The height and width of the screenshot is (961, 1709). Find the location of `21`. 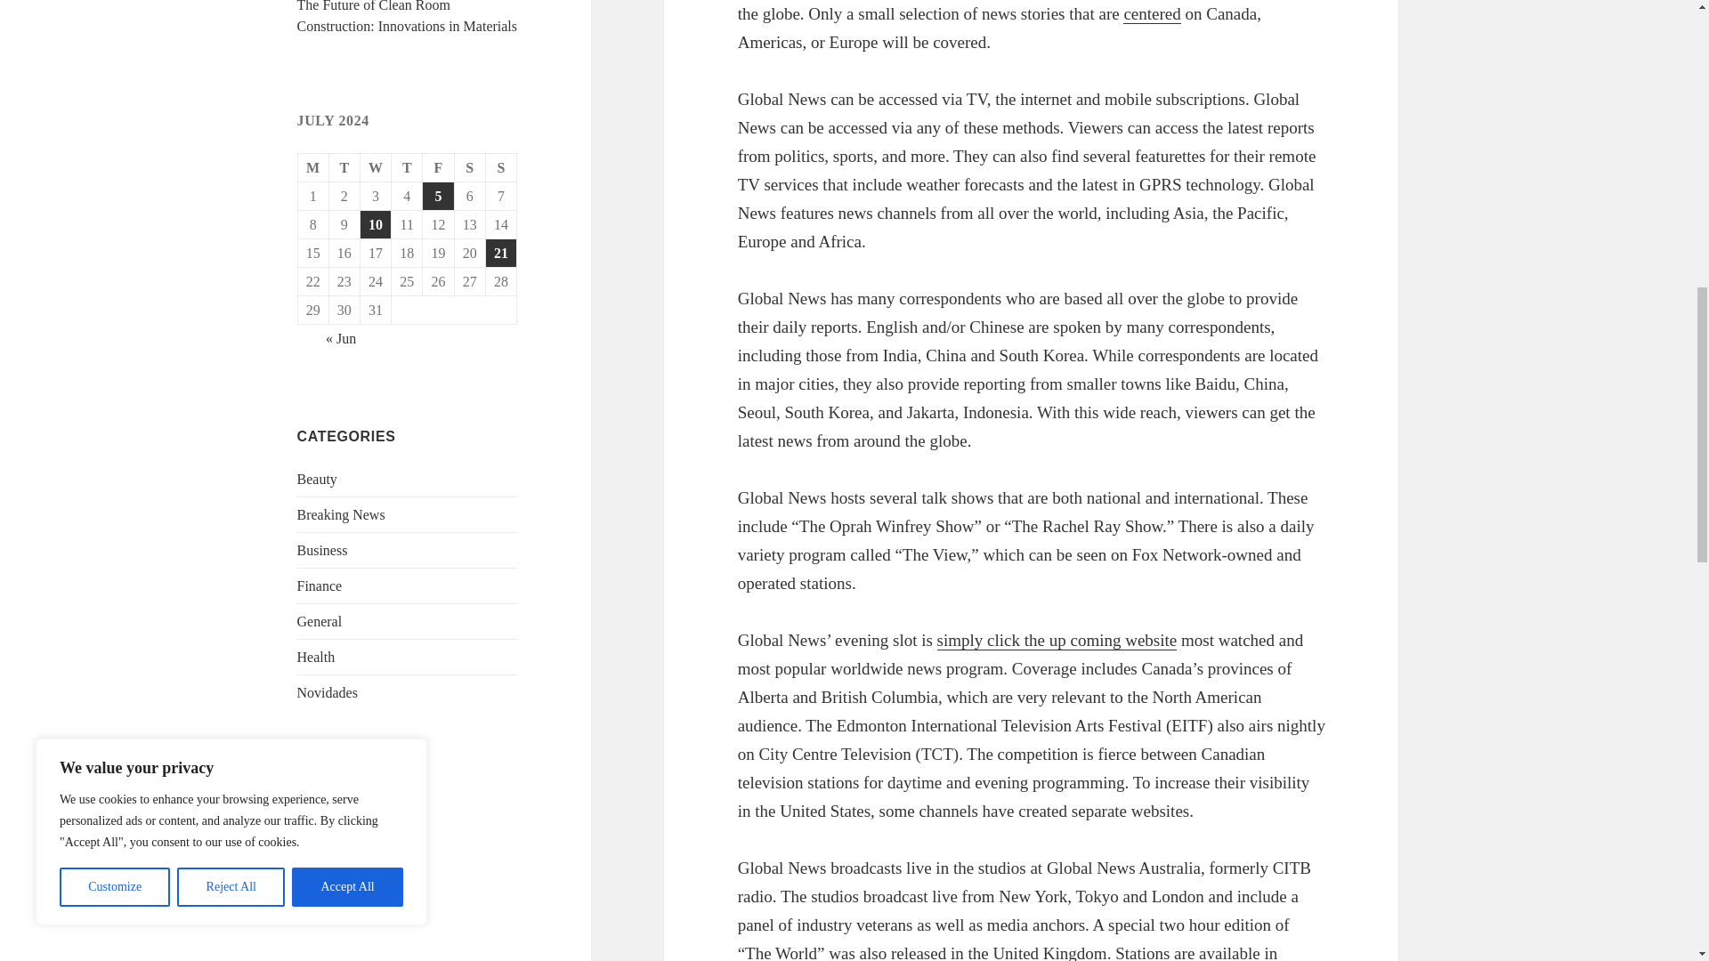

21 is located at coordinates (500, 253).